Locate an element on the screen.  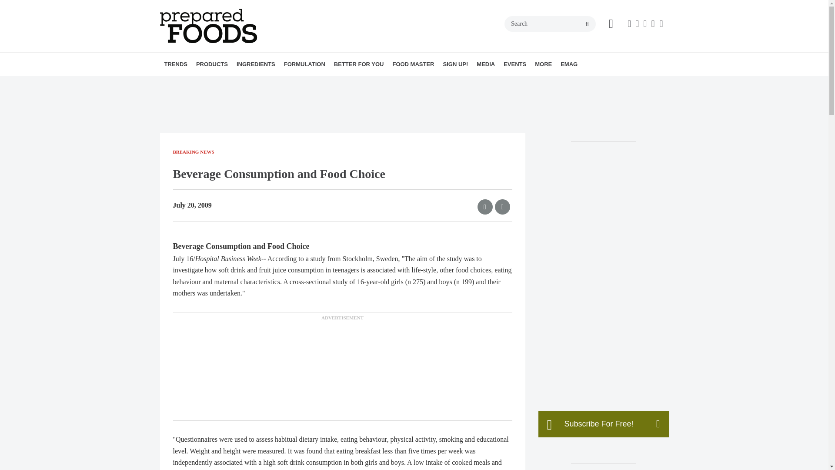
CANDY is located at coordinates (257, 83).